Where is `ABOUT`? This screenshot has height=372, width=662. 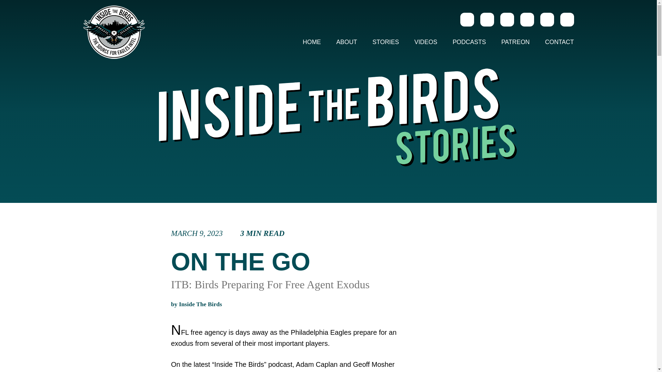 ABOUT is located at coordinates (347, 42).